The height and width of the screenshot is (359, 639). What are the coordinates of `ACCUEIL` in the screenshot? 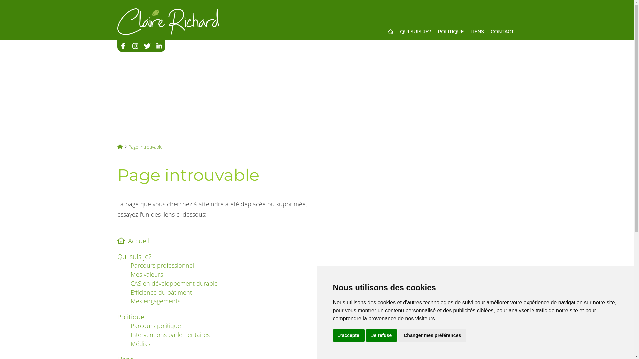 It's located at (391, 32).